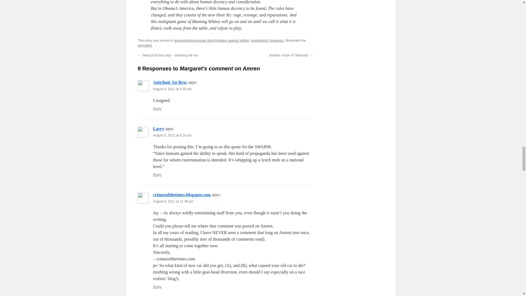  Describe the element at coordinates (173, 201) in the screenshot. I see `August 9, 2011 at 11:36 pm` at that location.